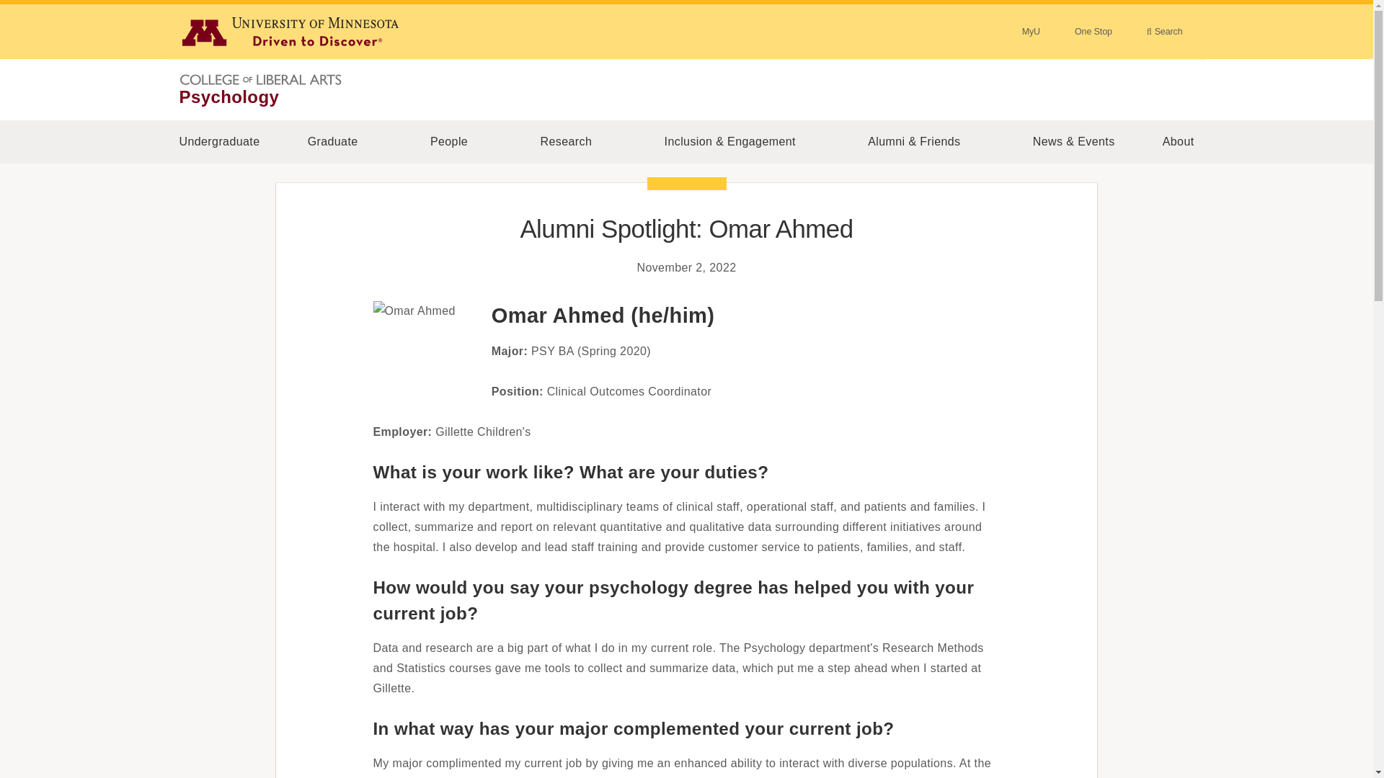 The width and height of the screenshot is (1384, 778). What do you see at coordinates (332, 141) in the screenshot?
I see `Graduate` at bounding box center [332, 141].